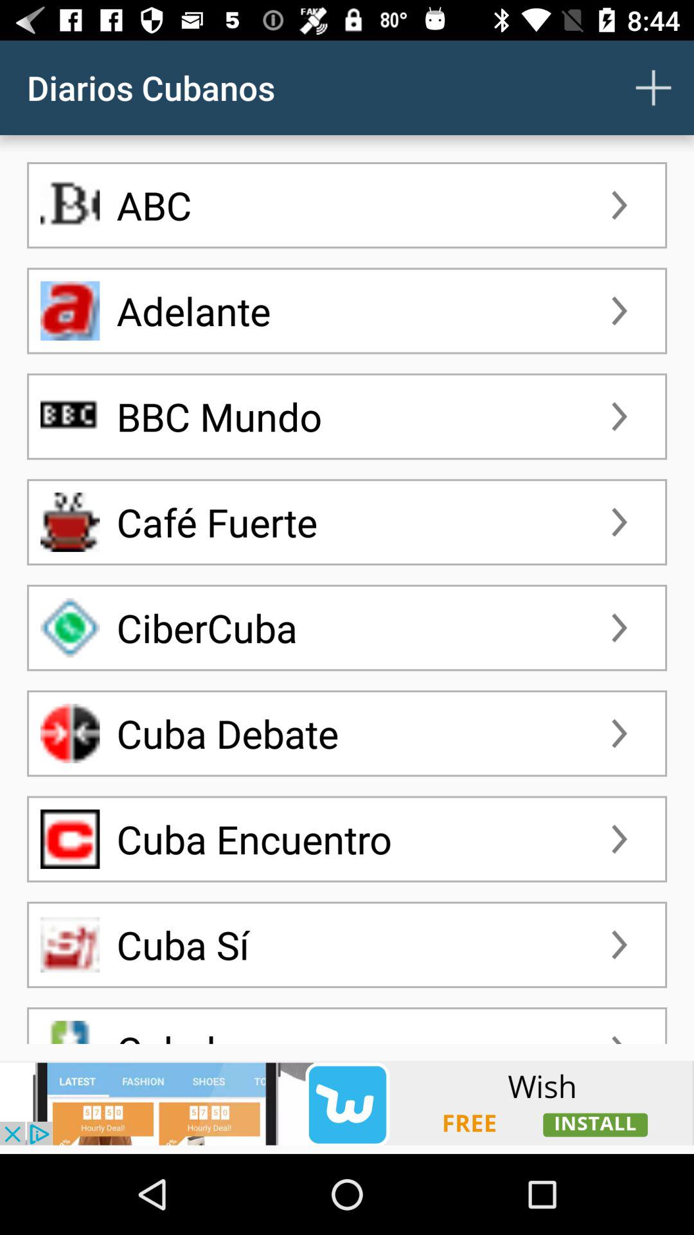 The width and height of the screenshot is (694, 1235). What do you see at coordinates (654, 87) in the screenshot?
I see `open menu` at bounding box center [654, 87].